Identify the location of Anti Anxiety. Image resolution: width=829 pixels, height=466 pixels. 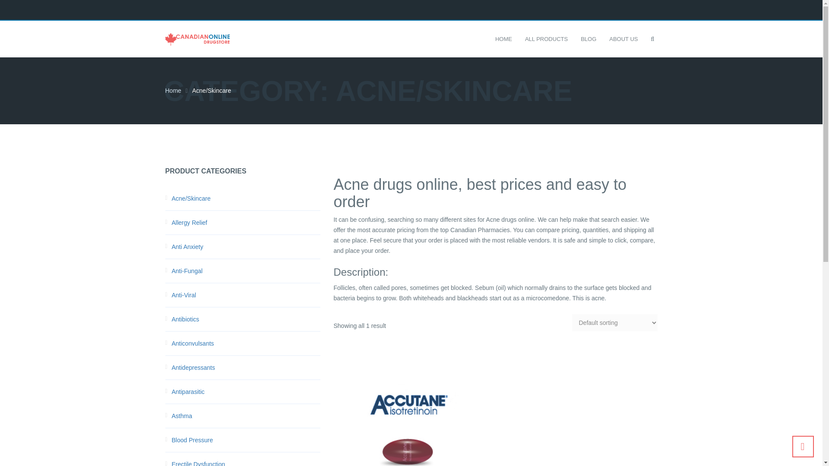
(246, 247).